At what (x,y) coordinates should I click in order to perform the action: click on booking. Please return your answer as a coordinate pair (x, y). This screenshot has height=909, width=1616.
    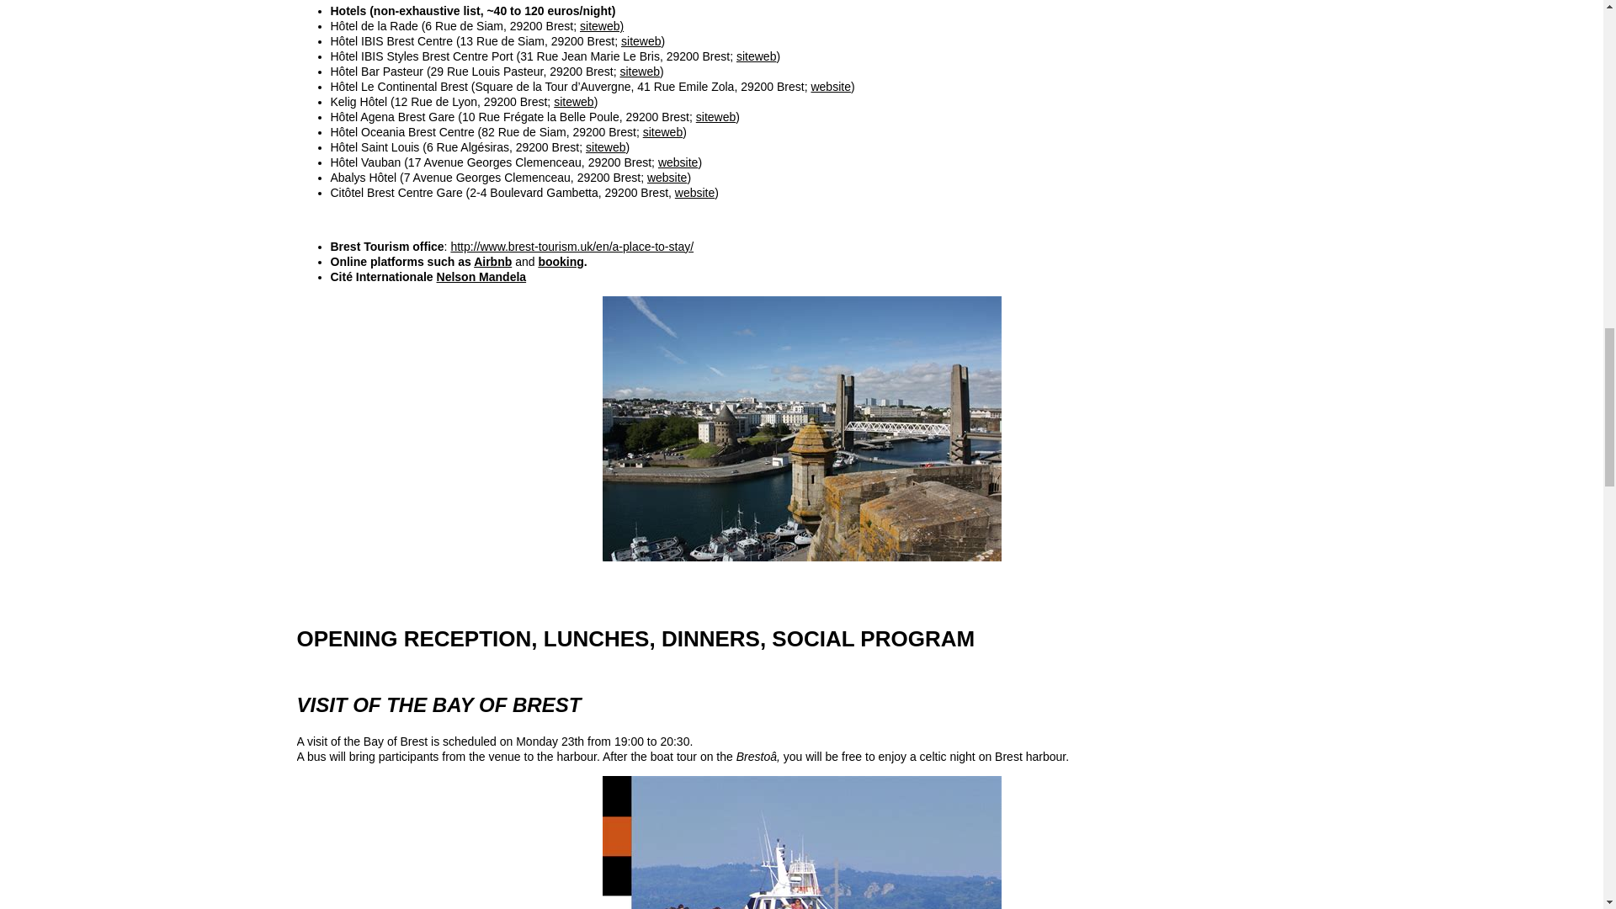
    Looking at the image, I should click on (561, 261).